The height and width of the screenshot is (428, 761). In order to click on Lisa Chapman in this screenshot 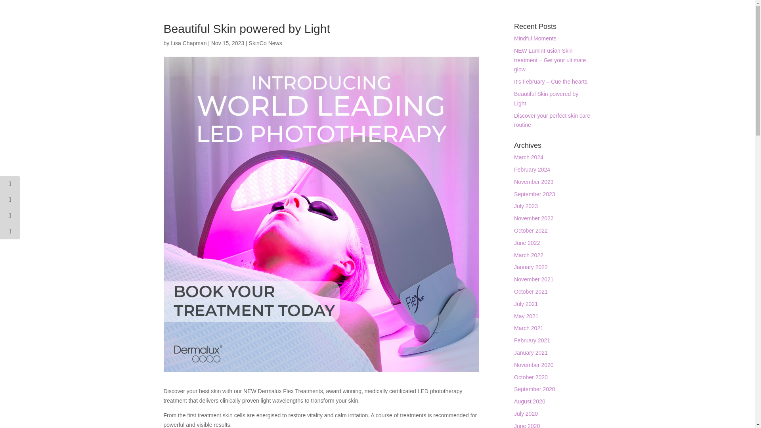, I will do `click(188, 43)`.